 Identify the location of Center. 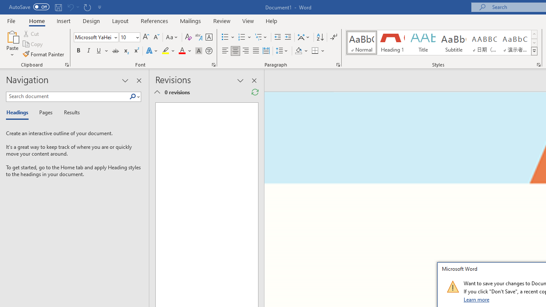
(235, 51).